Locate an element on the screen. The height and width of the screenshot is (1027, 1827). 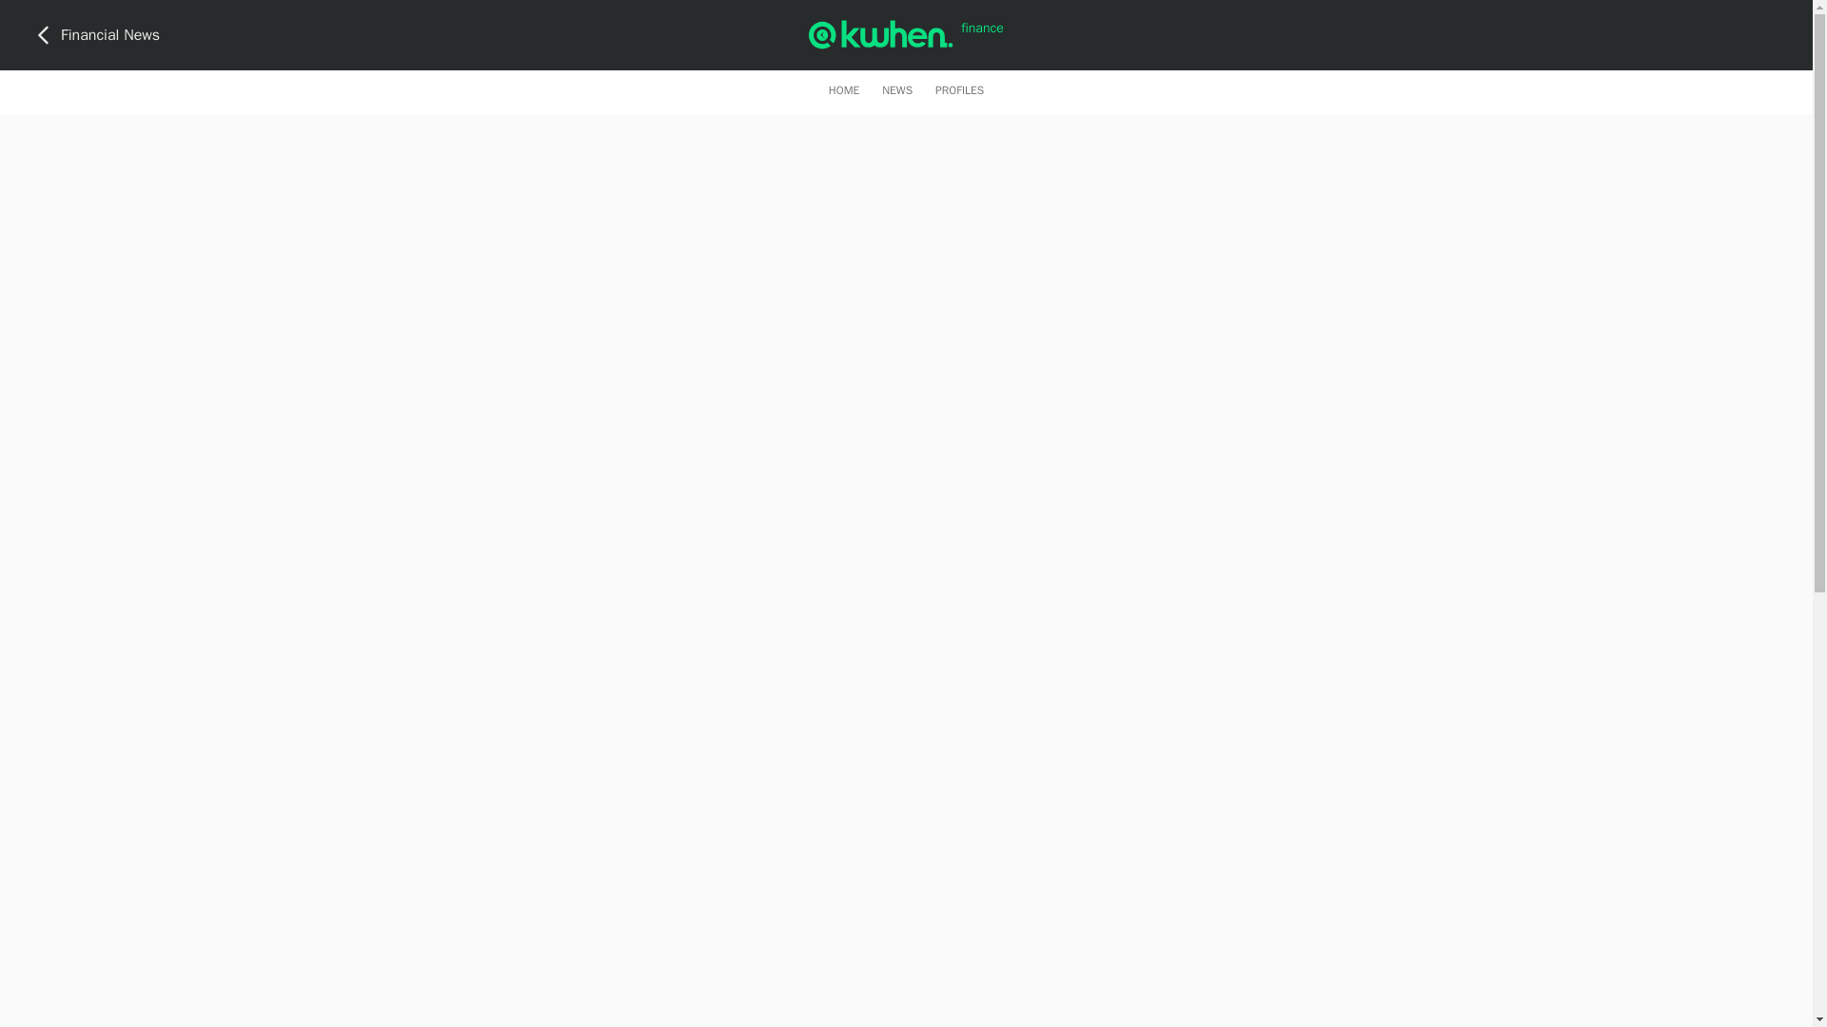
PROFILES is located at coordinates (959, 89).